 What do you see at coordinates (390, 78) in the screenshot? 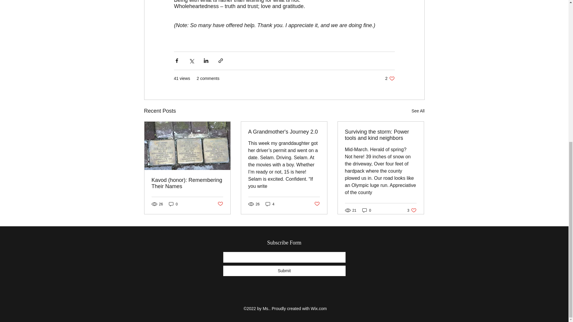
I see `A Grandmother's Journey 2.0` at bounding box center [390, 78].